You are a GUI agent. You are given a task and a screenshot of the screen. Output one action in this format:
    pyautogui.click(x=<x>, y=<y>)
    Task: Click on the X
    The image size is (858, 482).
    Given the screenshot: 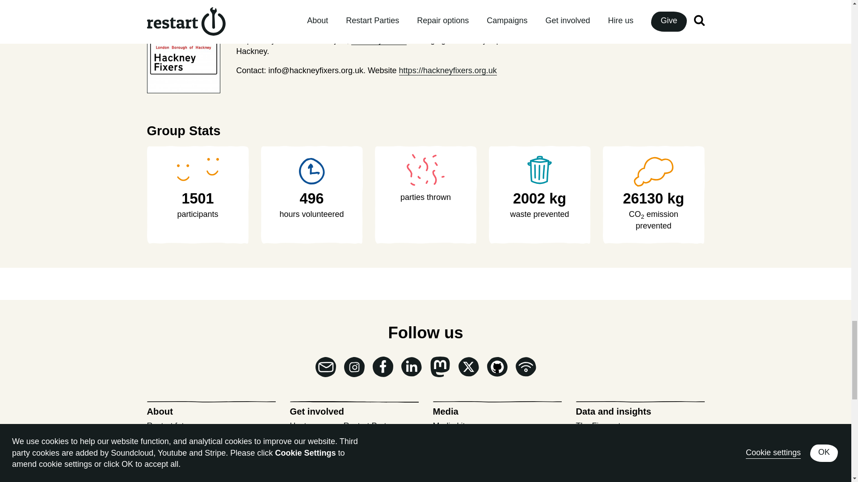 What is the action you would take?
    pyautogui.click(x=468, y=367)
    